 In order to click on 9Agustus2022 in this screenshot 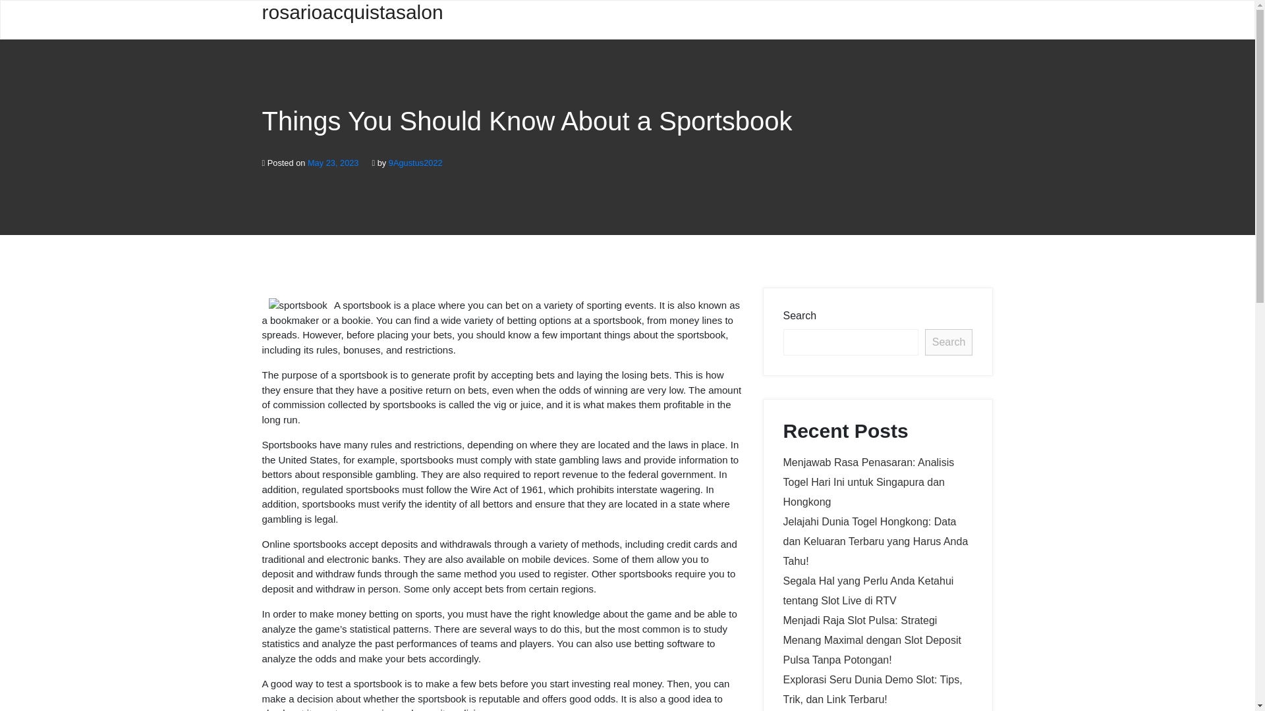, I will do `click(415, 162)`.